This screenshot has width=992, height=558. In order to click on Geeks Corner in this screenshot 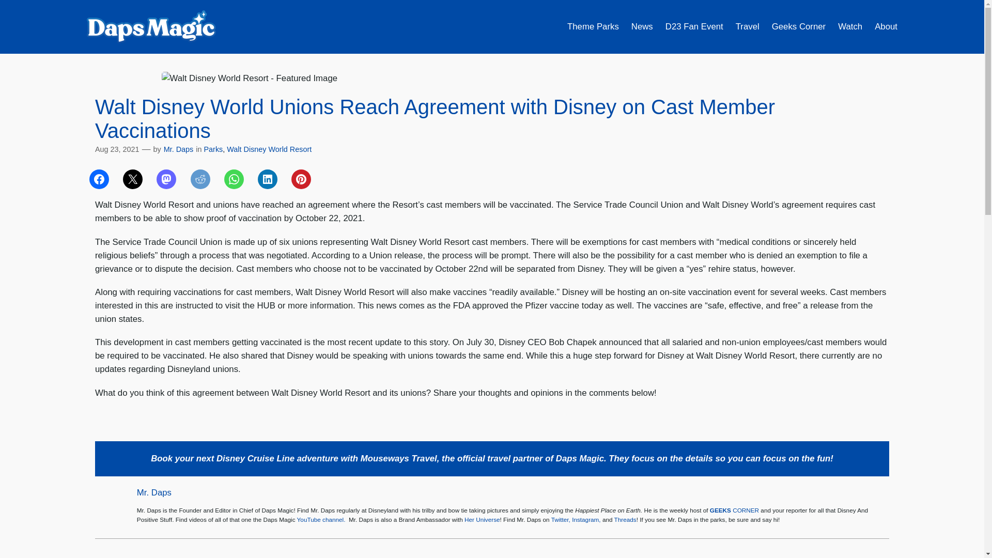, I will do `click(798, 26)`.